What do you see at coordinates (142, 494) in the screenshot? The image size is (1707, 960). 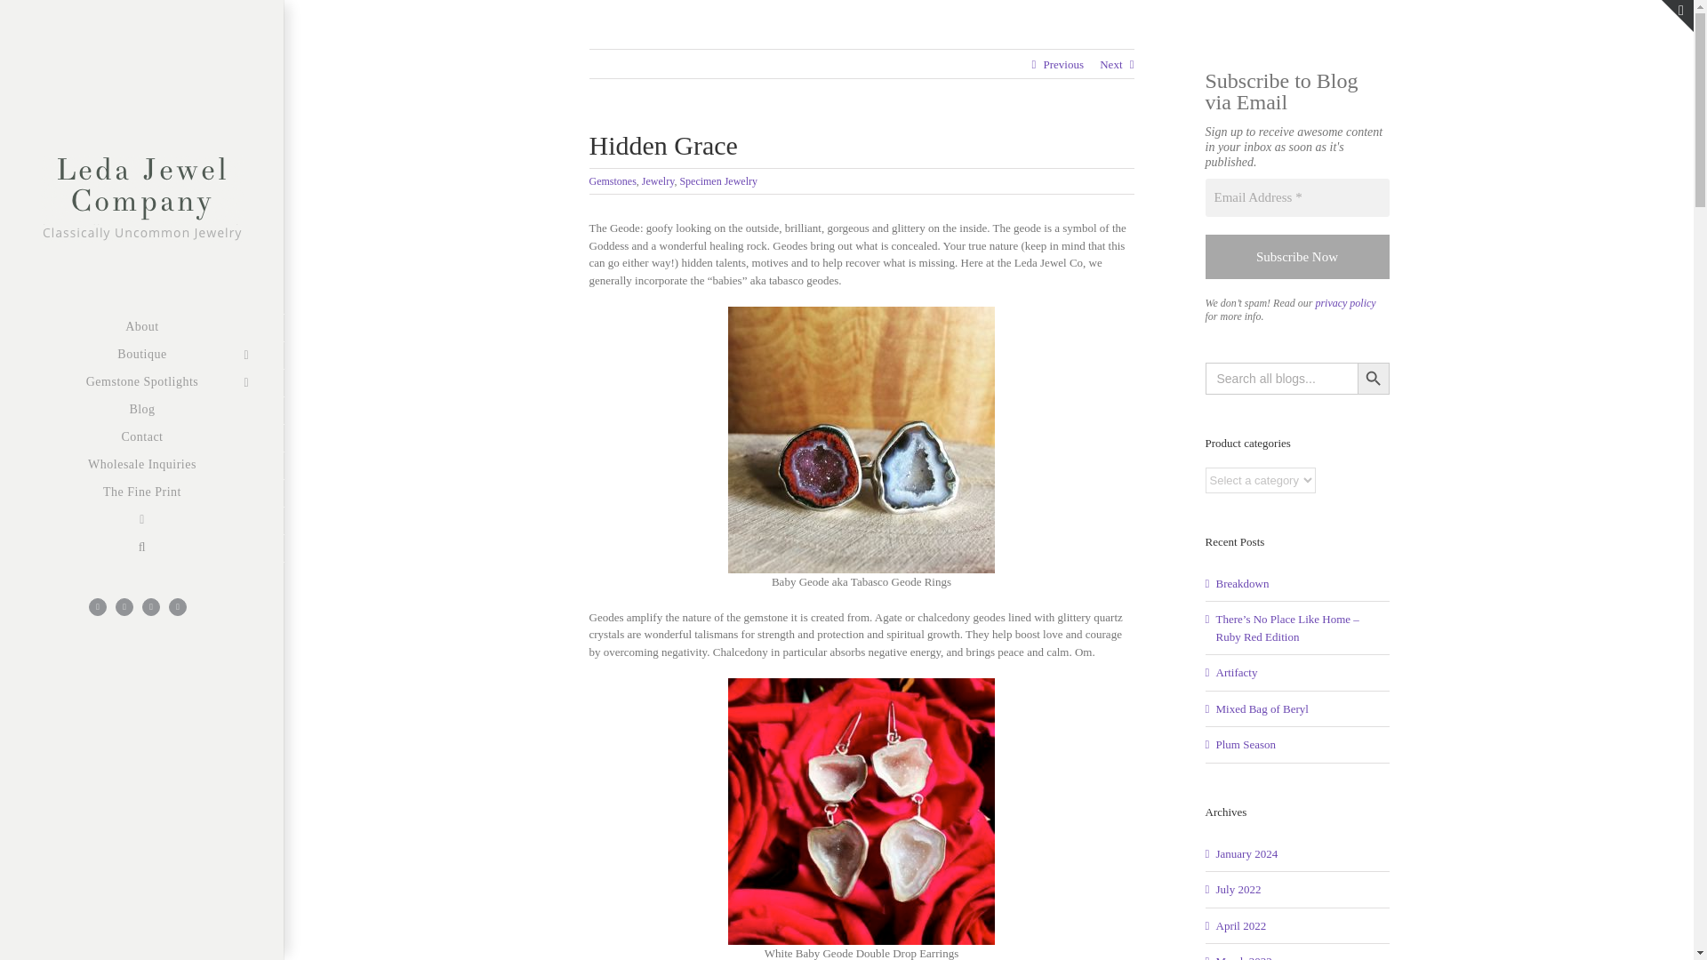 I see `The Fine Print` at bounding box center [142, 494].